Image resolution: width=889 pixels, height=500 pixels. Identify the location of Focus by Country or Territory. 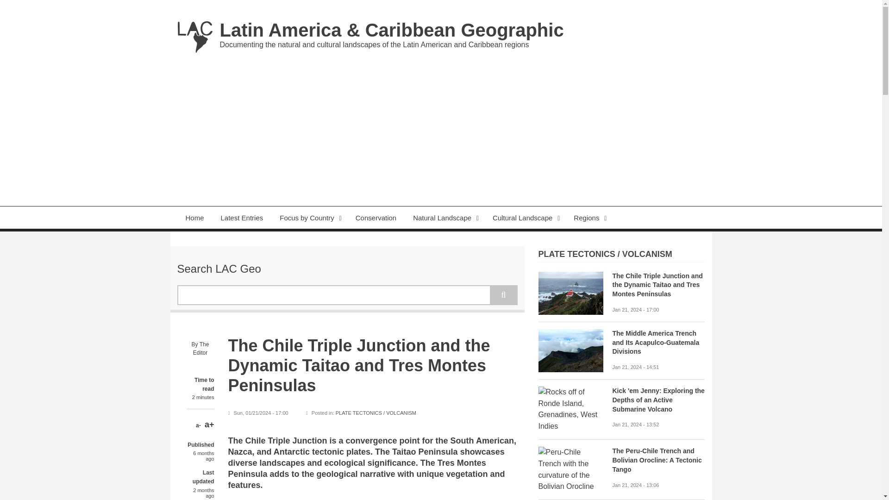
(309, 218).